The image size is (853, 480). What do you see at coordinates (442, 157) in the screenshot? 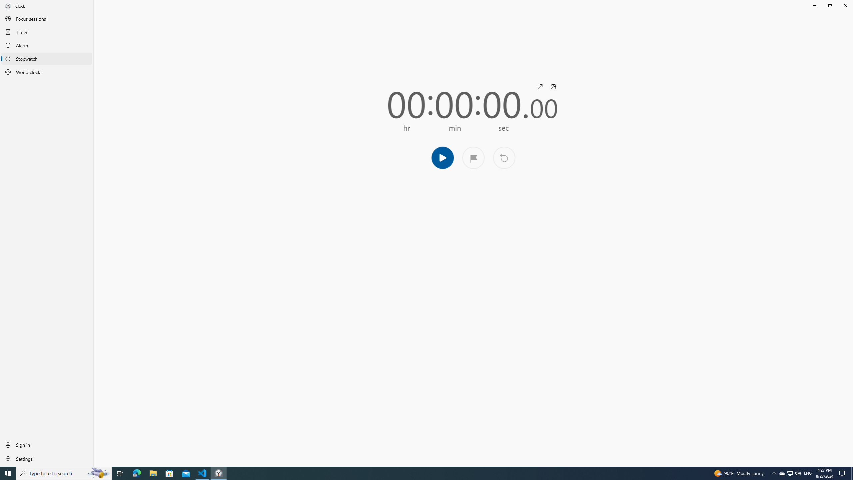
I see `Start` at bounding box center [442, 157].